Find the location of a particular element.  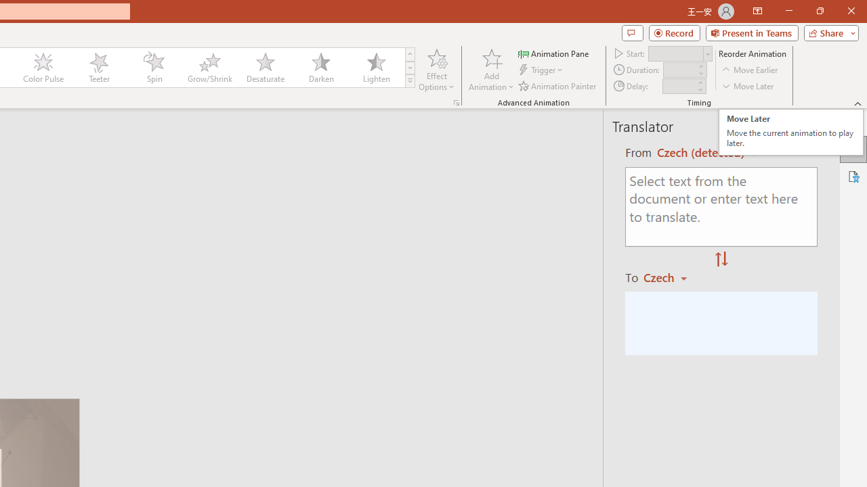

Add Animation is located at coordinates (748, 85).